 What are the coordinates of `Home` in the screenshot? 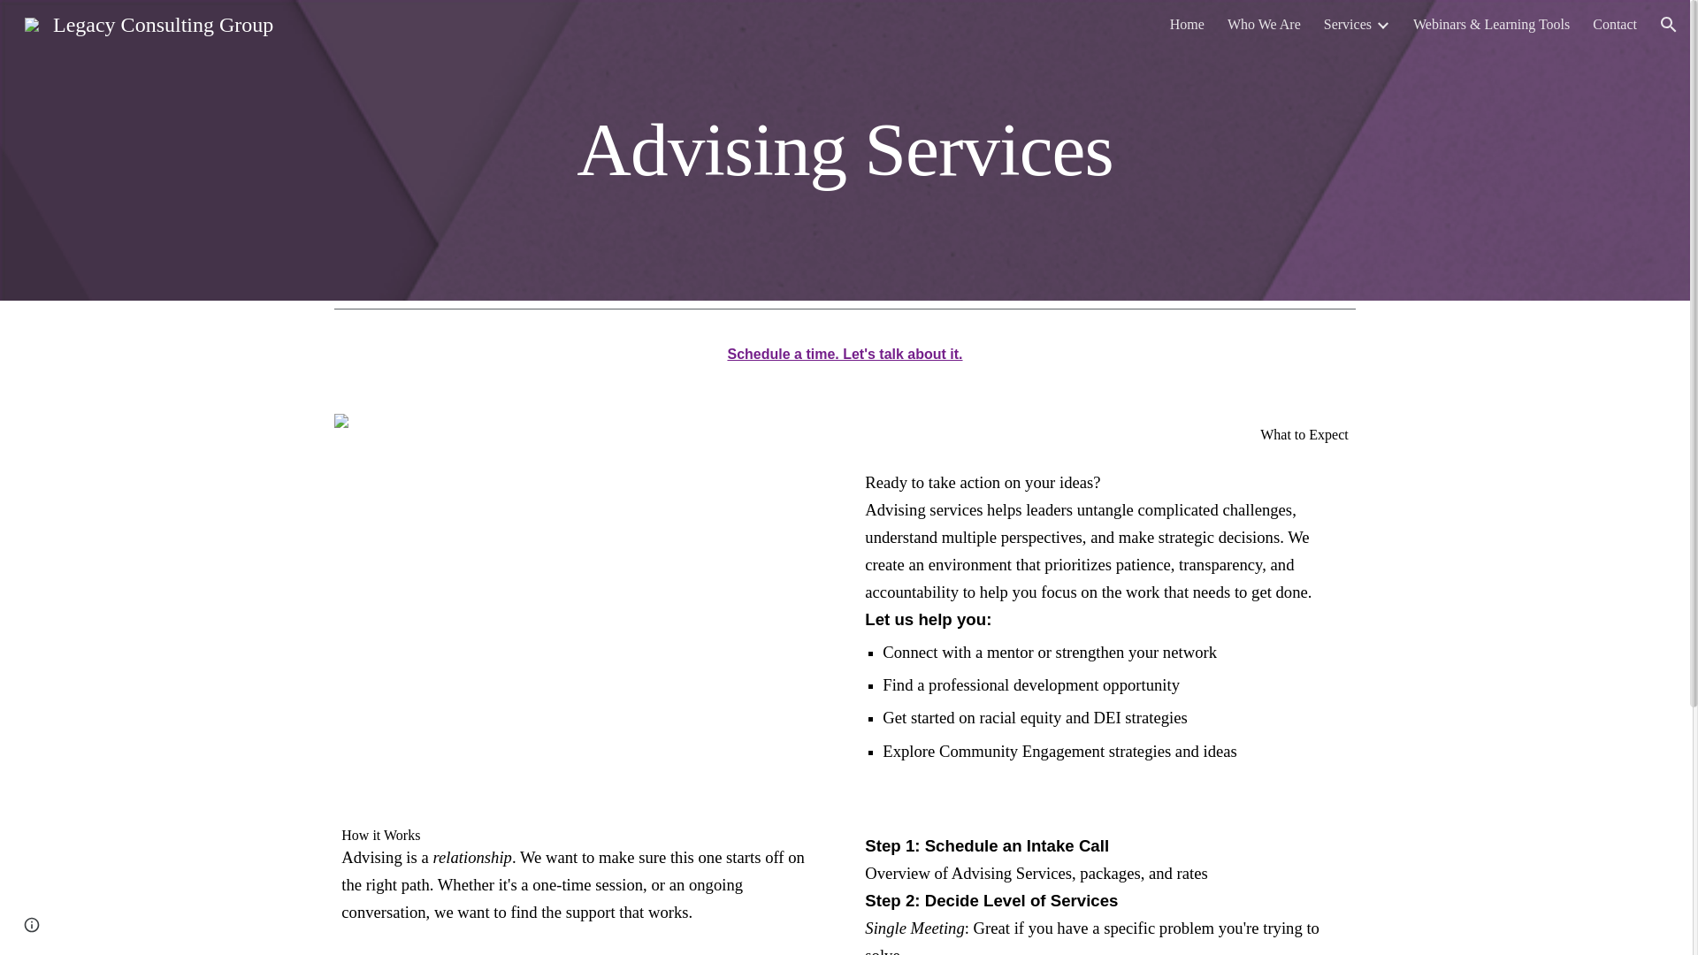 It's located at (1187, 25).